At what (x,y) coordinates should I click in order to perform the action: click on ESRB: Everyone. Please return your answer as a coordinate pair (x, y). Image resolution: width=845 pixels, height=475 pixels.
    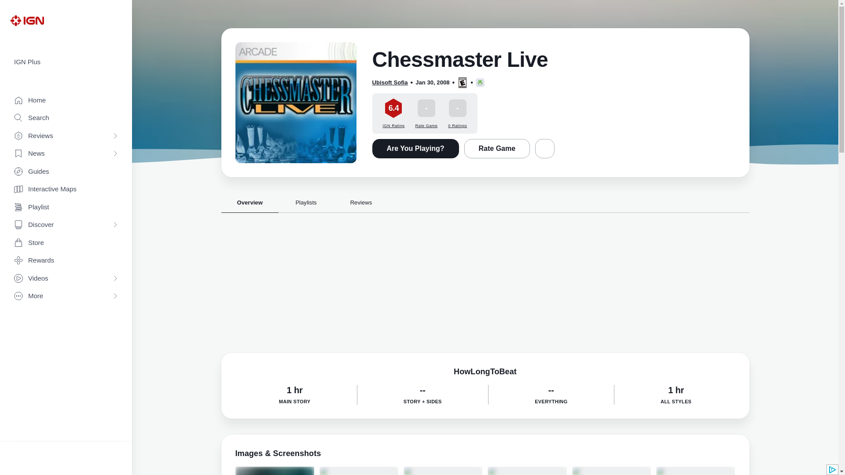
    Looking at the image, I should click on (462, 83).